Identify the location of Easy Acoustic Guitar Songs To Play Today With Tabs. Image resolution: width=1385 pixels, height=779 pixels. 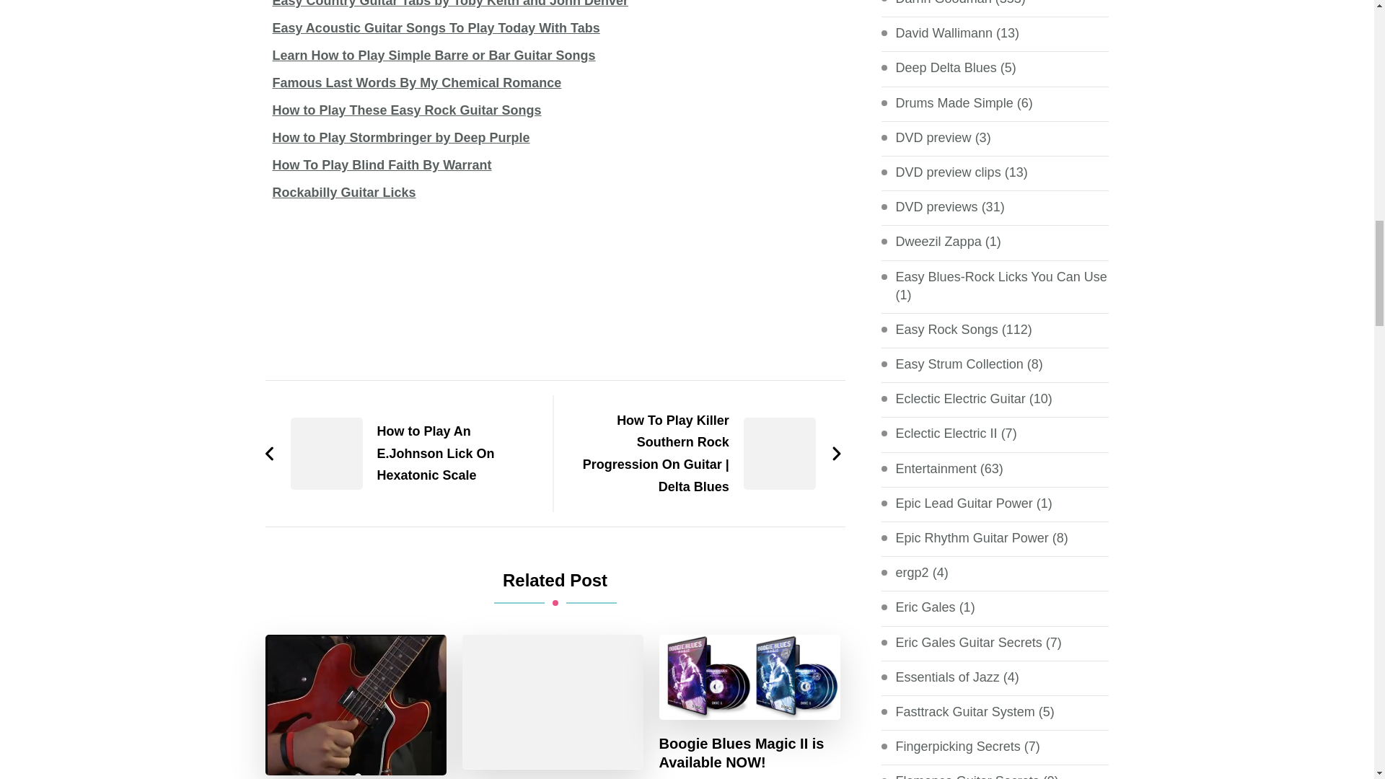
(436, 27).